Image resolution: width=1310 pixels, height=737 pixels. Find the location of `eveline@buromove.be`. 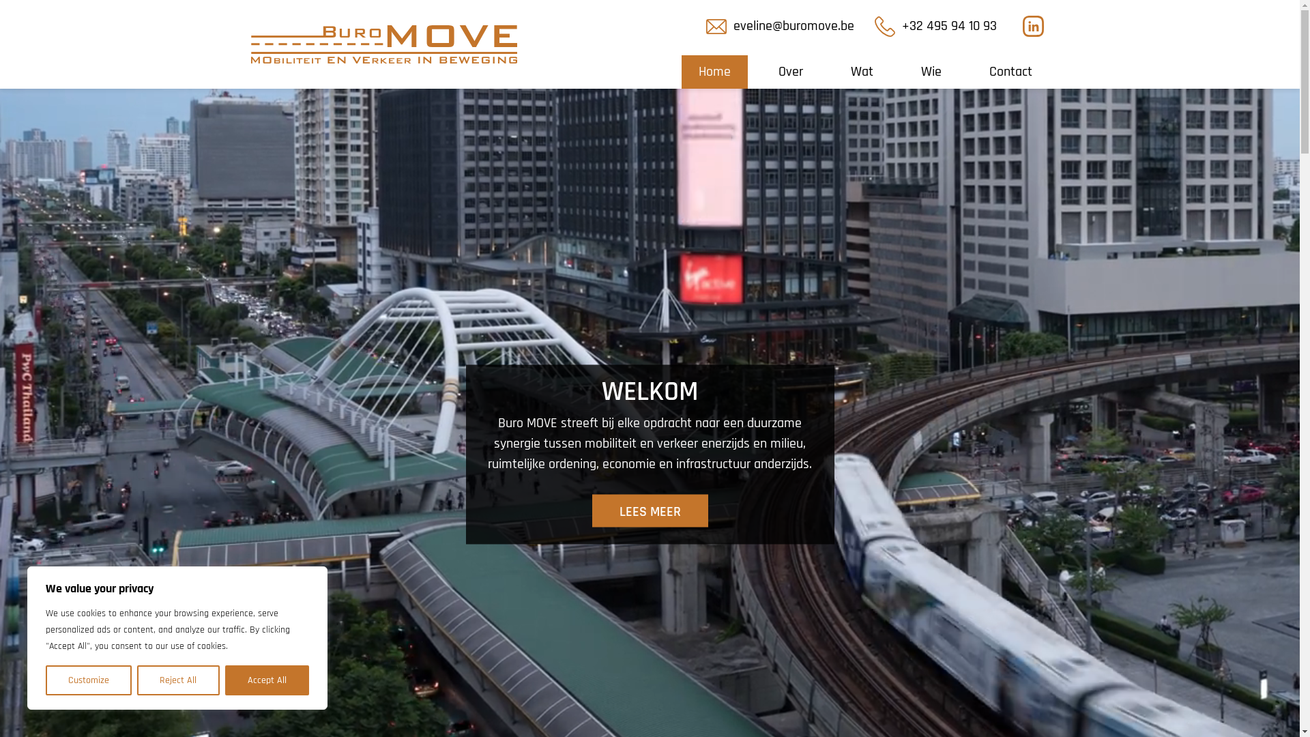

eveline@buromove.be is located at coordinates (779, 26).